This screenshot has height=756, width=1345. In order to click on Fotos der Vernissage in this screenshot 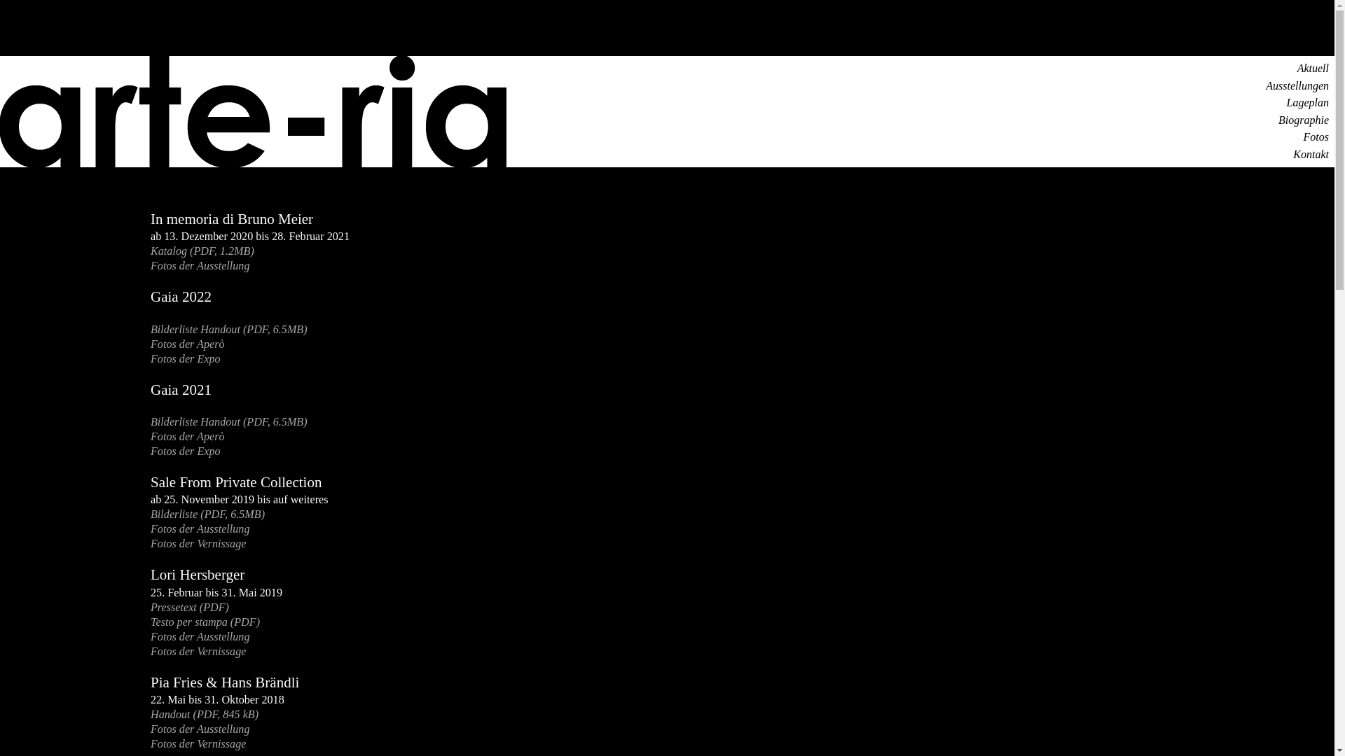, I will do `click(198, 543)`.